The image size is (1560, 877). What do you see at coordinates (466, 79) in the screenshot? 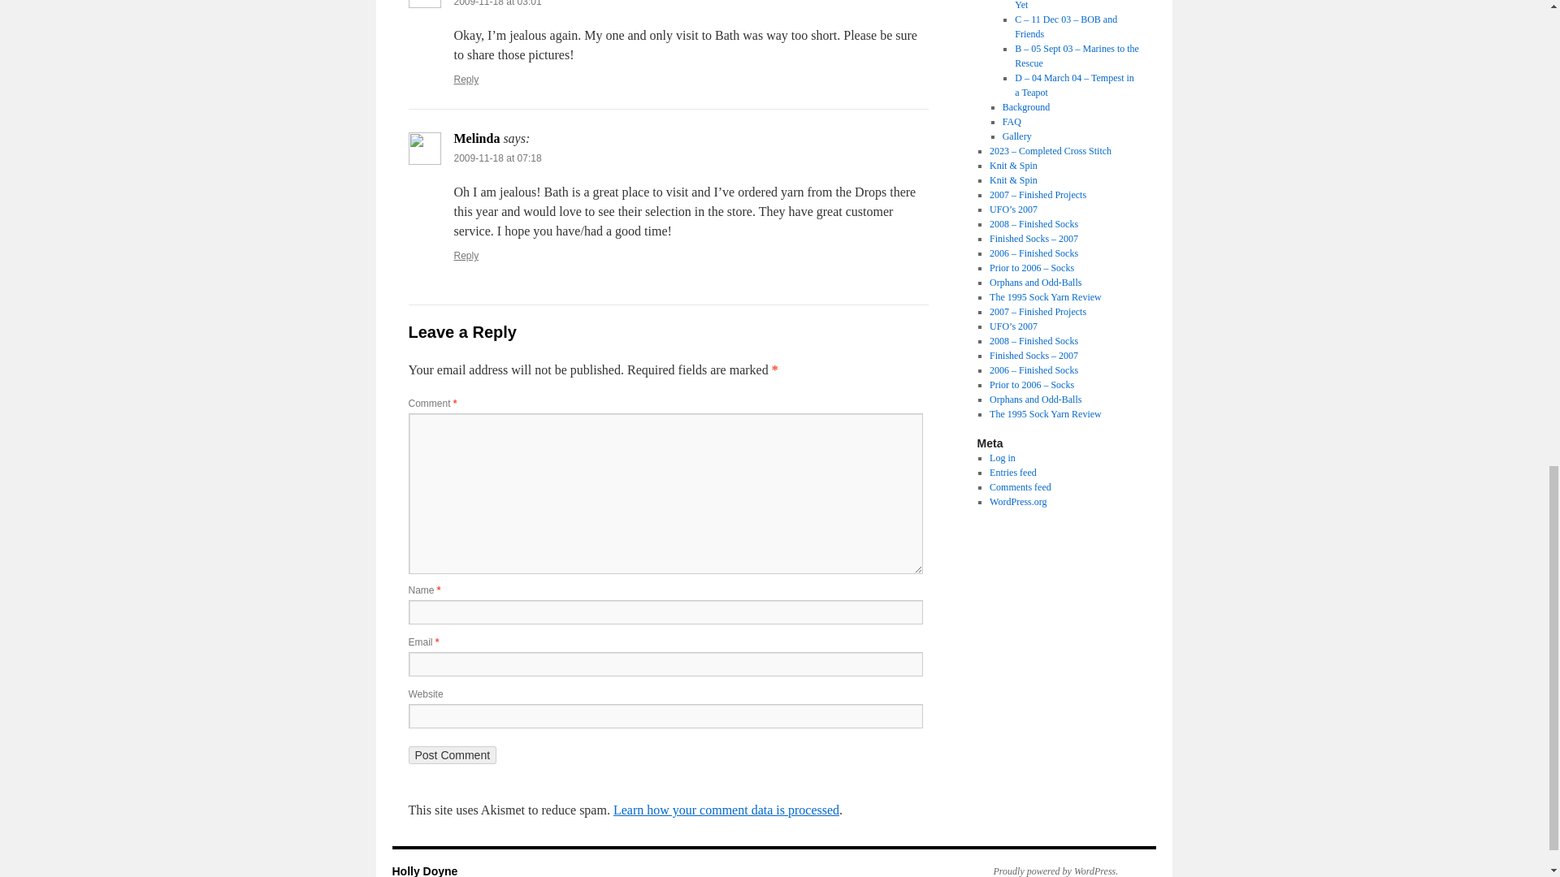
I see `Reply` at bounding box center [466, 79].